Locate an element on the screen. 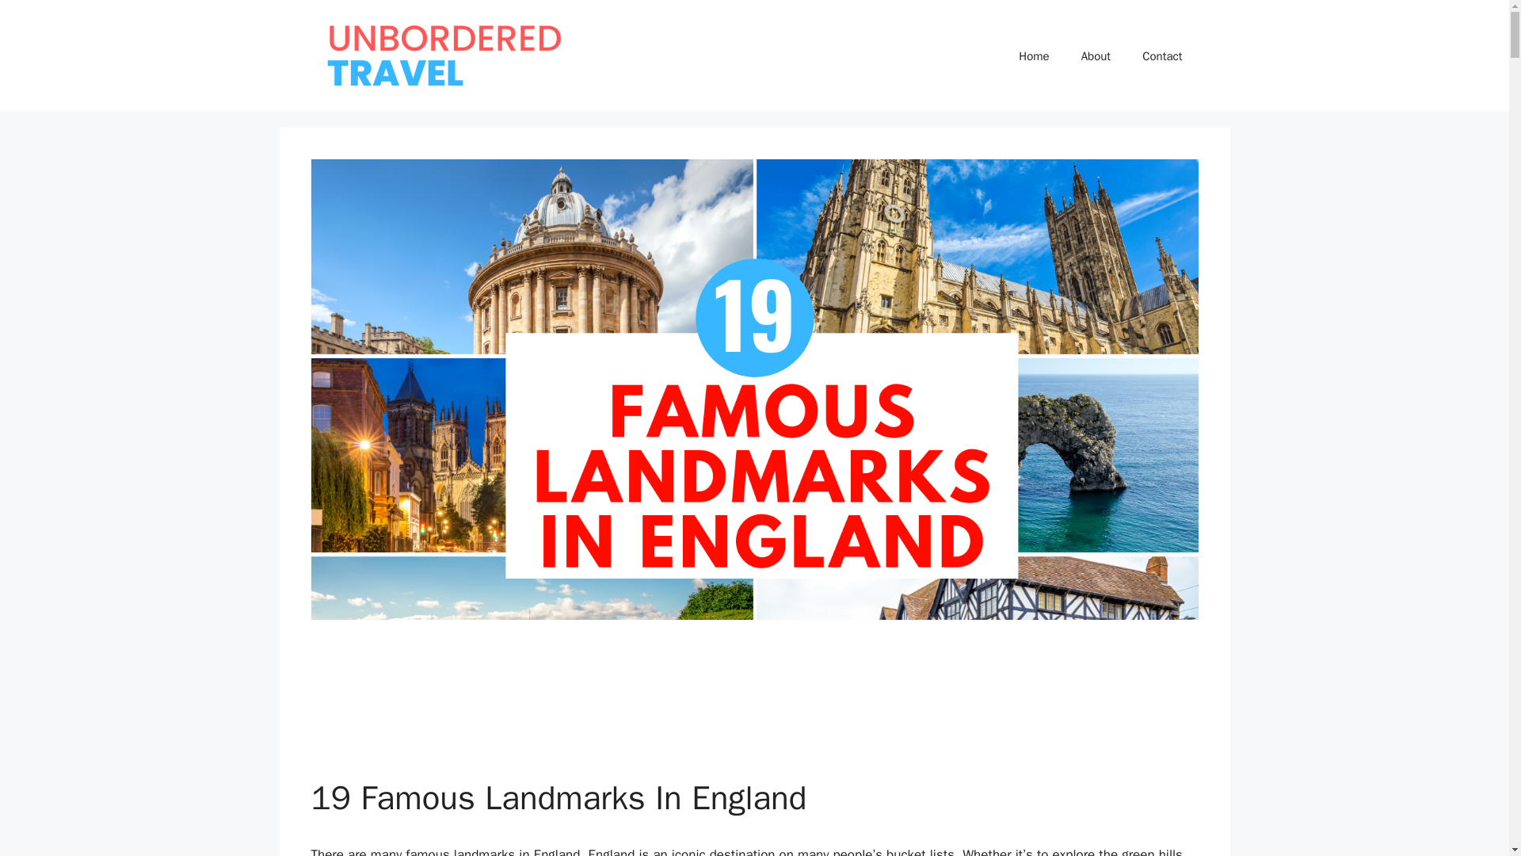  Contact is located at coordinates (1162, 55).